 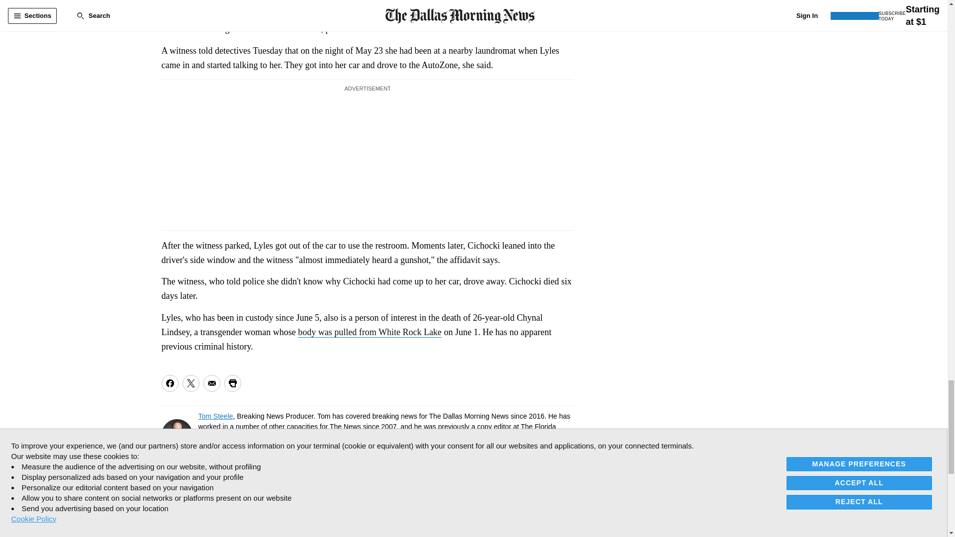 I want to click on Share via Email, so click(x=211, y=383).